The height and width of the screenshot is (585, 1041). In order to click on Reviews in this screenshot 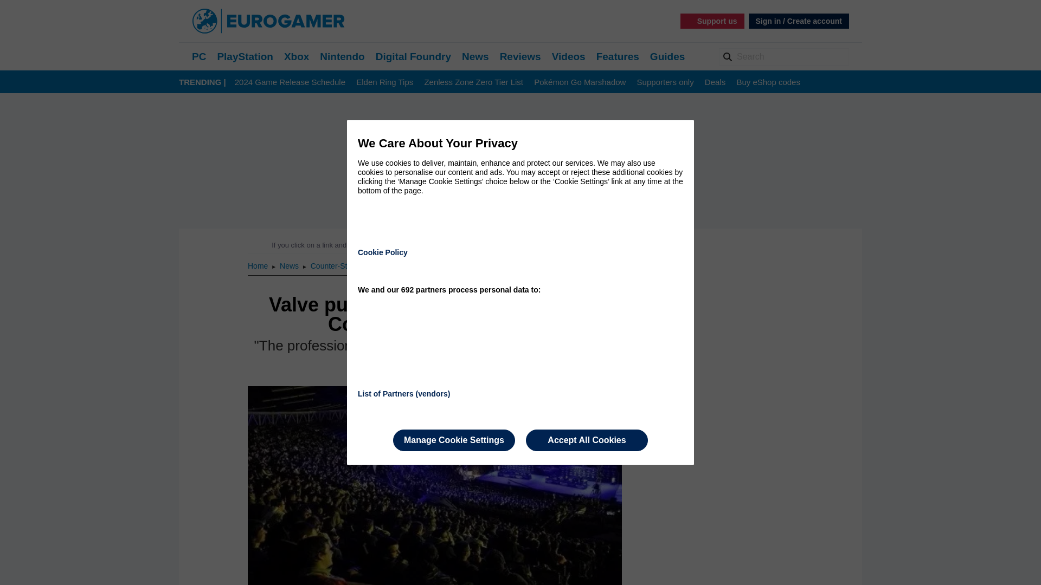, I will do `click(520, 56)`.